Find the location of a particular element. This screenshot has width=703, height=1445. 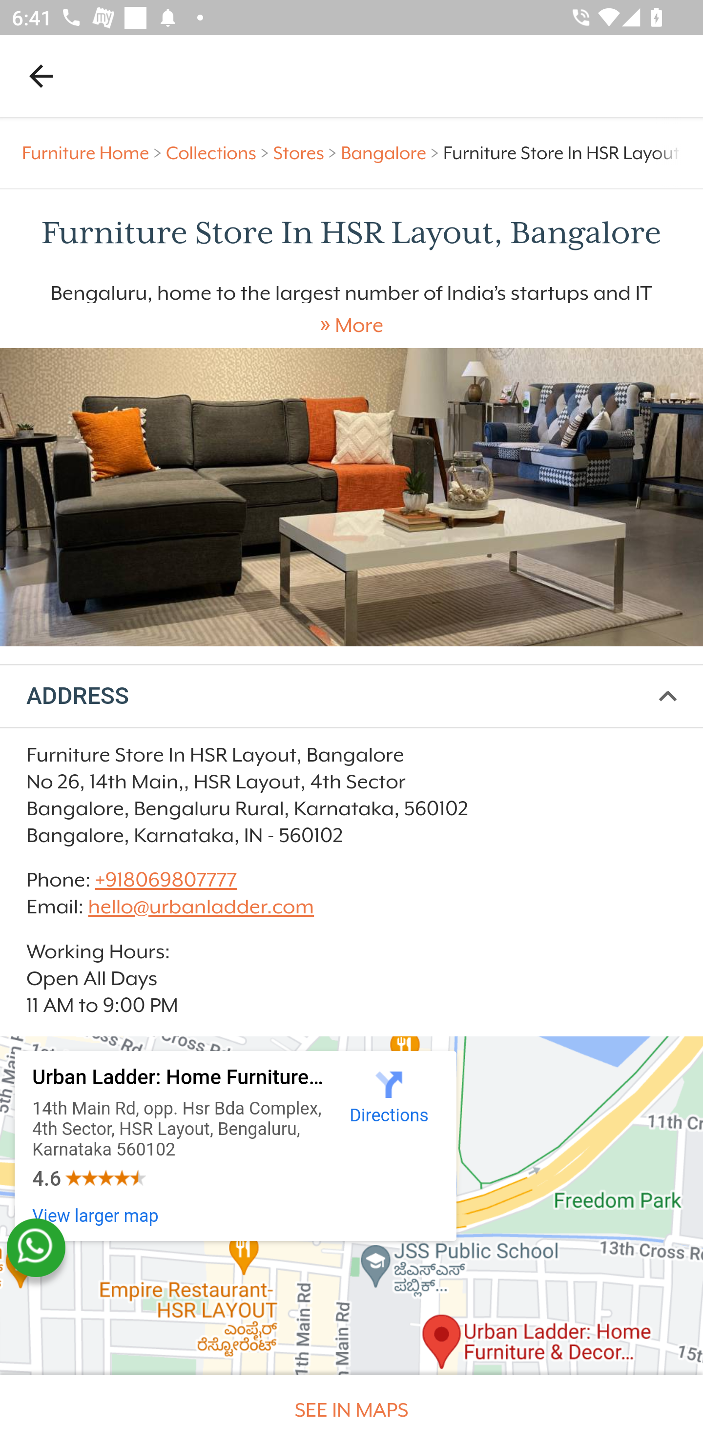

» More is located at coordinates (351, 326).